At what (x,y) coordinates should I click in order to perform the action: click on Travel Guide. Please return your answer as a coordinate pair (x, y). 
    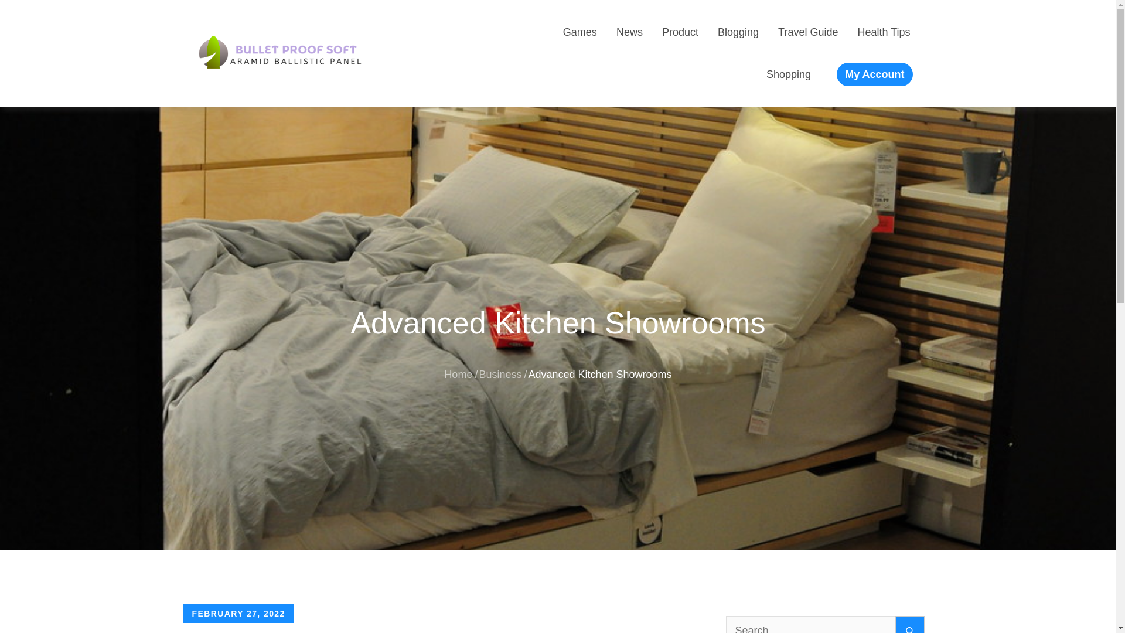
    Looking at the image, I should click on (808, 32).